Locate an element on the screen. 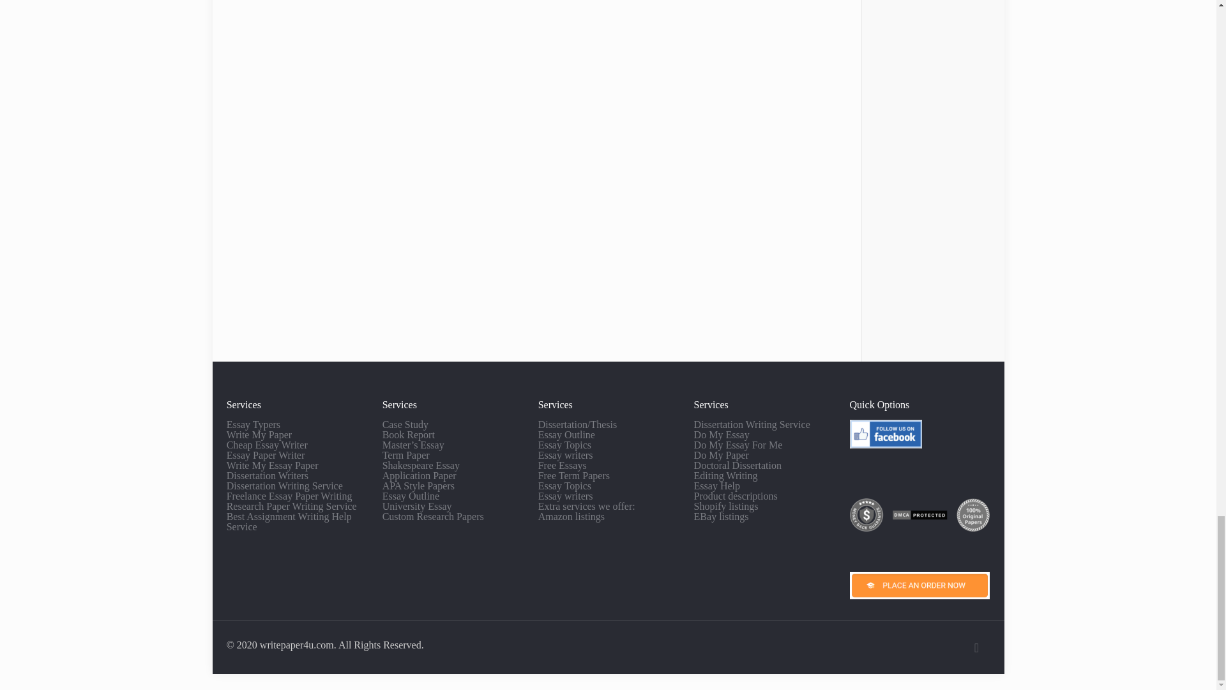 This screenshot has height=690, width=1226. Best Assignment Writing Help Service is located at coordinates (289, 521).